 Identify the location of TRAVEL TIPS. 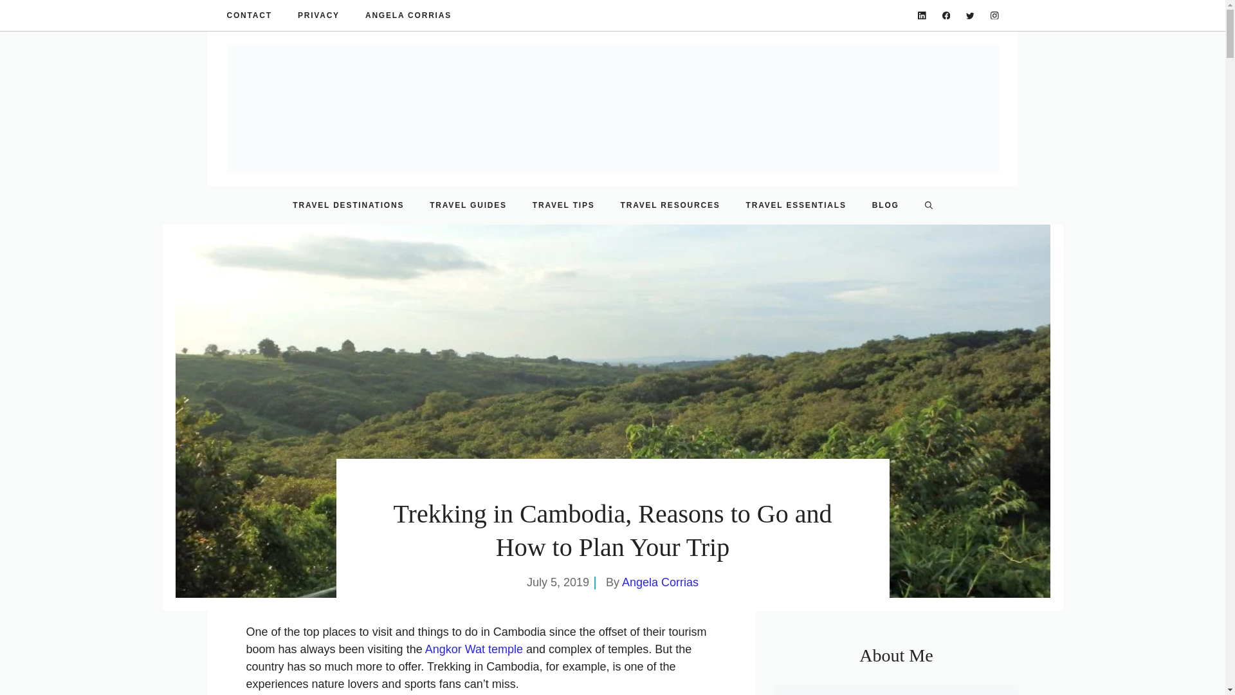
(563, 205).